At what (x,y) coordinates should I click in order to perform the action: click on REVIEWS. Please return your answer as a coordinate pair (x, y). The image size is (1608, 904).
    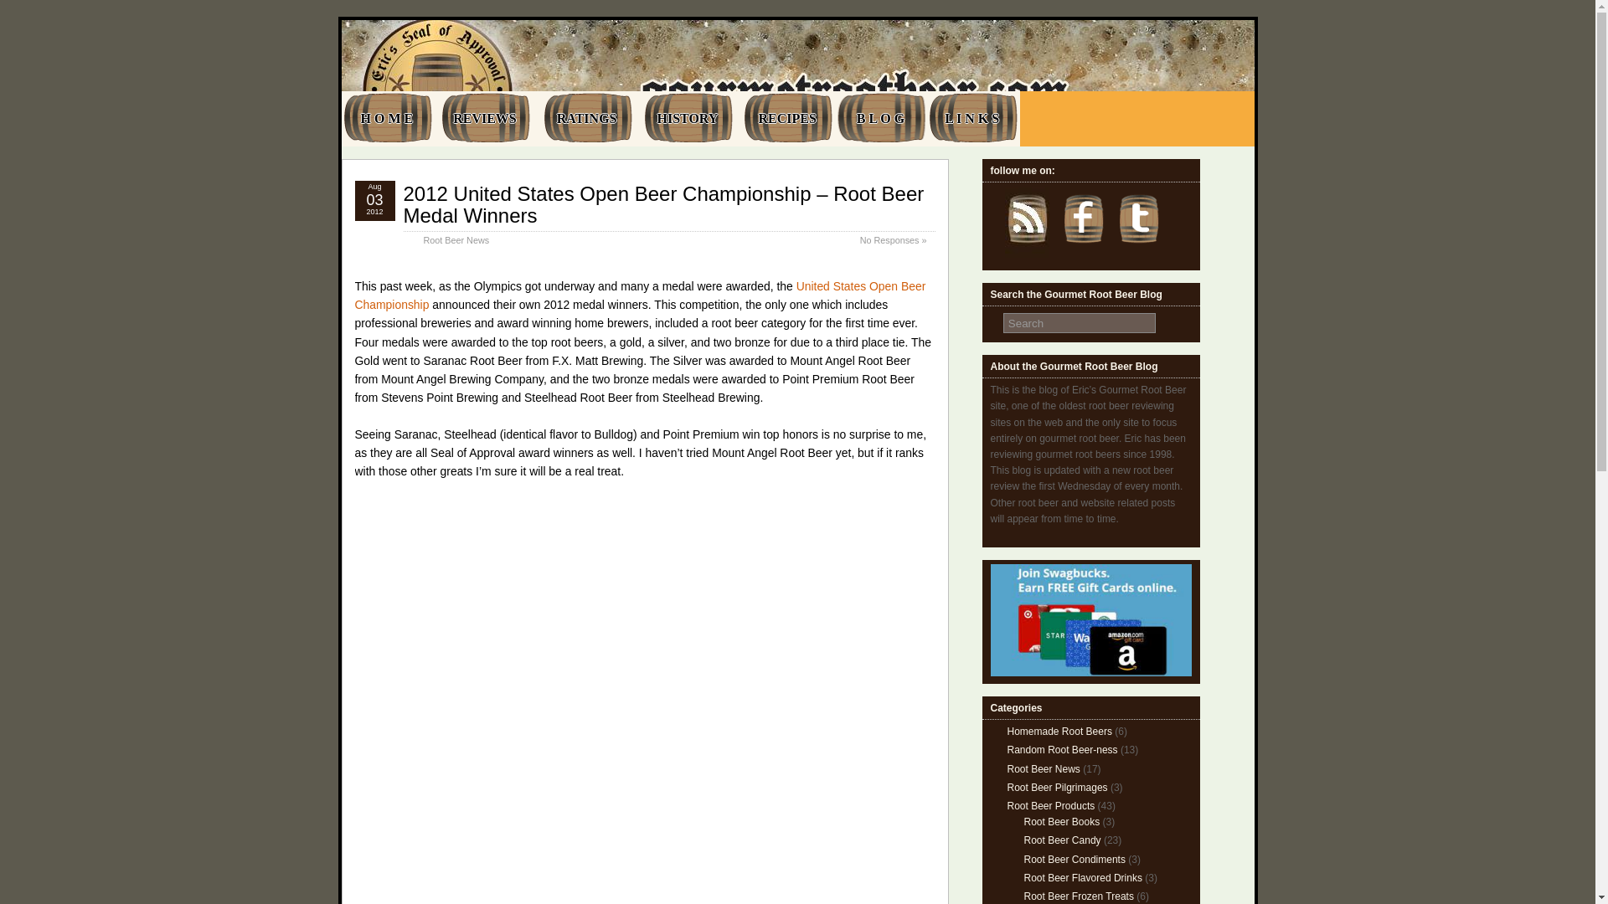
    Looking at the image, I should click on (486, 119).